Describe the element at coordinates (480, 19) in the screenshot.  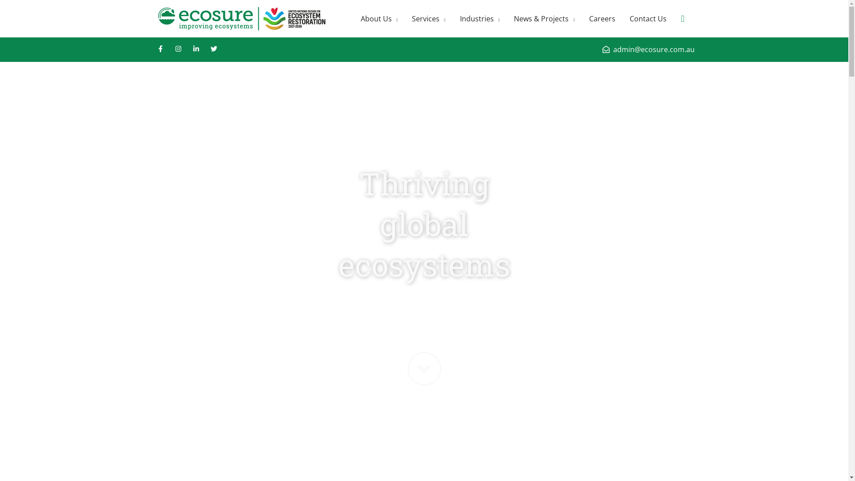
I see `Industries` at that location.